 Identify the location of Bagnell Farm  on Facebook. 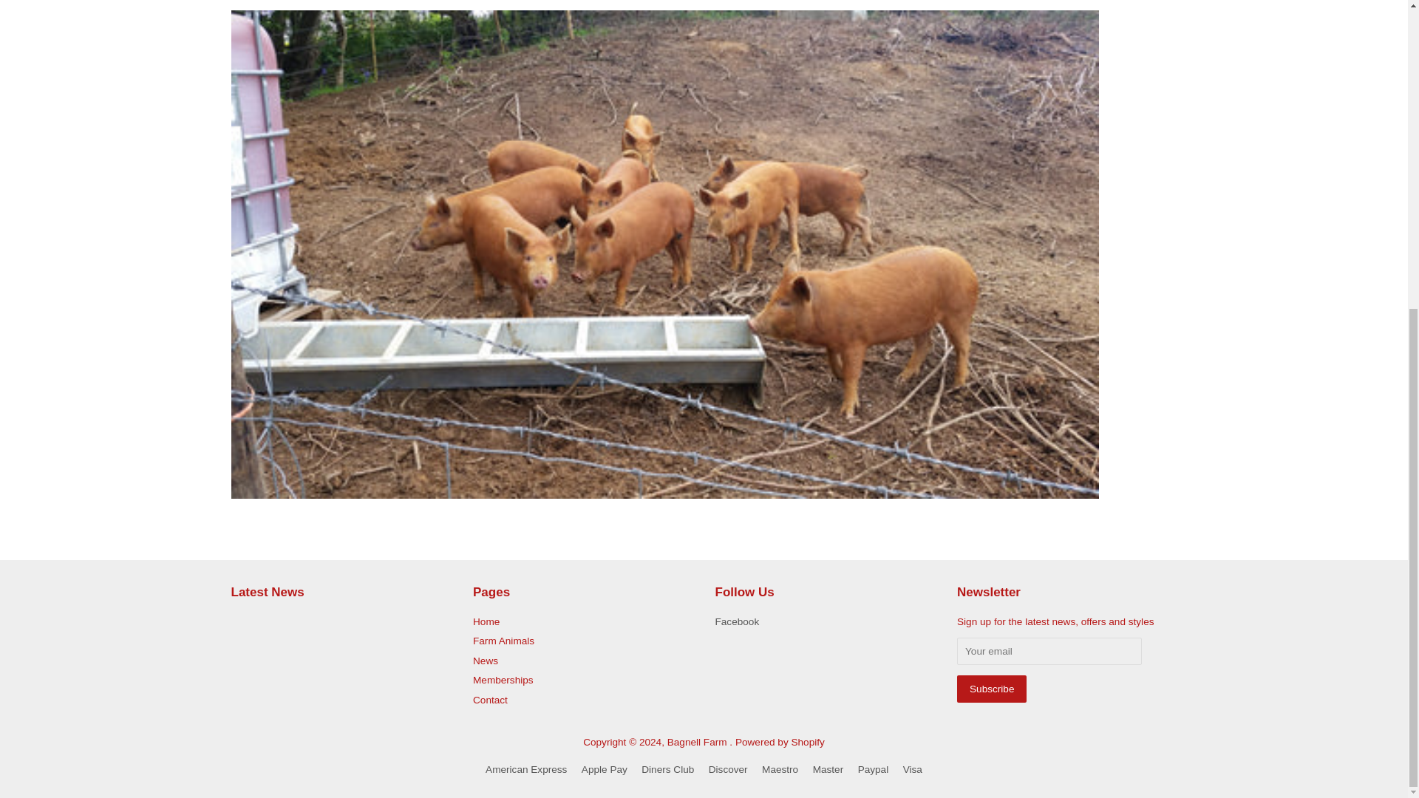
(737, 621).